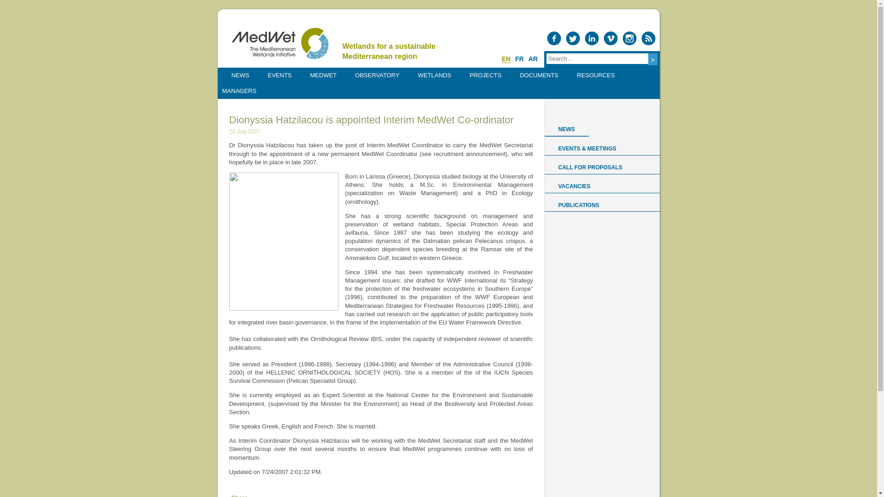  Describe the element at coordinates (279, 43) in the screenshot. I see `MedWet` at that location.